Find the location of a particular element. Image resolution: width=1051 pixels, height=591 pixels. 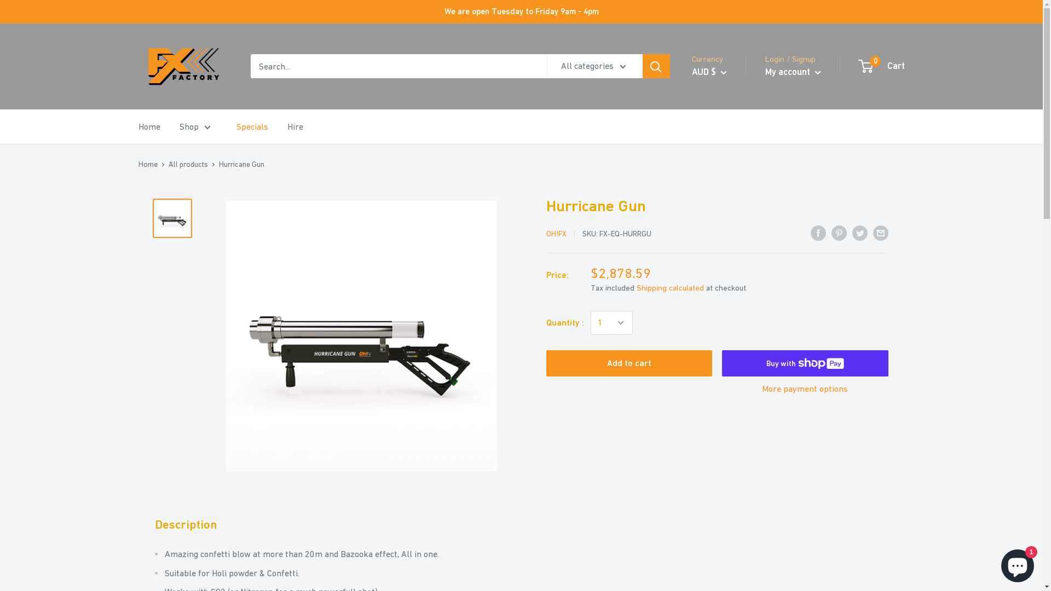

My account is located at coordinates (793, 72).